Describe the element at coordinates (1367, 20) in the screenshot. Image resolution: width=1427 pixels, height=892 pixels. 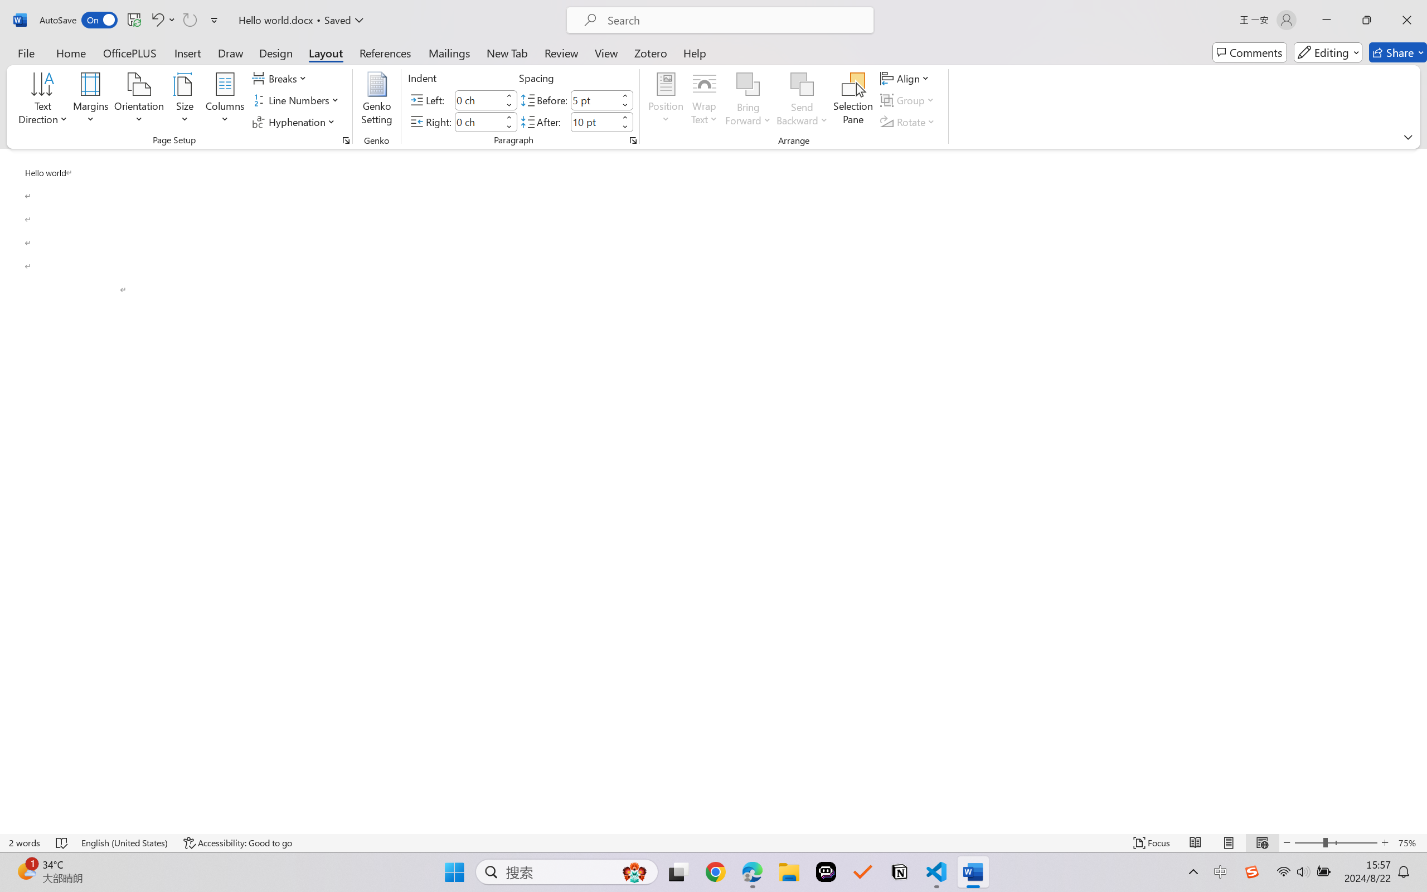
I see `Restore Down` at that location.